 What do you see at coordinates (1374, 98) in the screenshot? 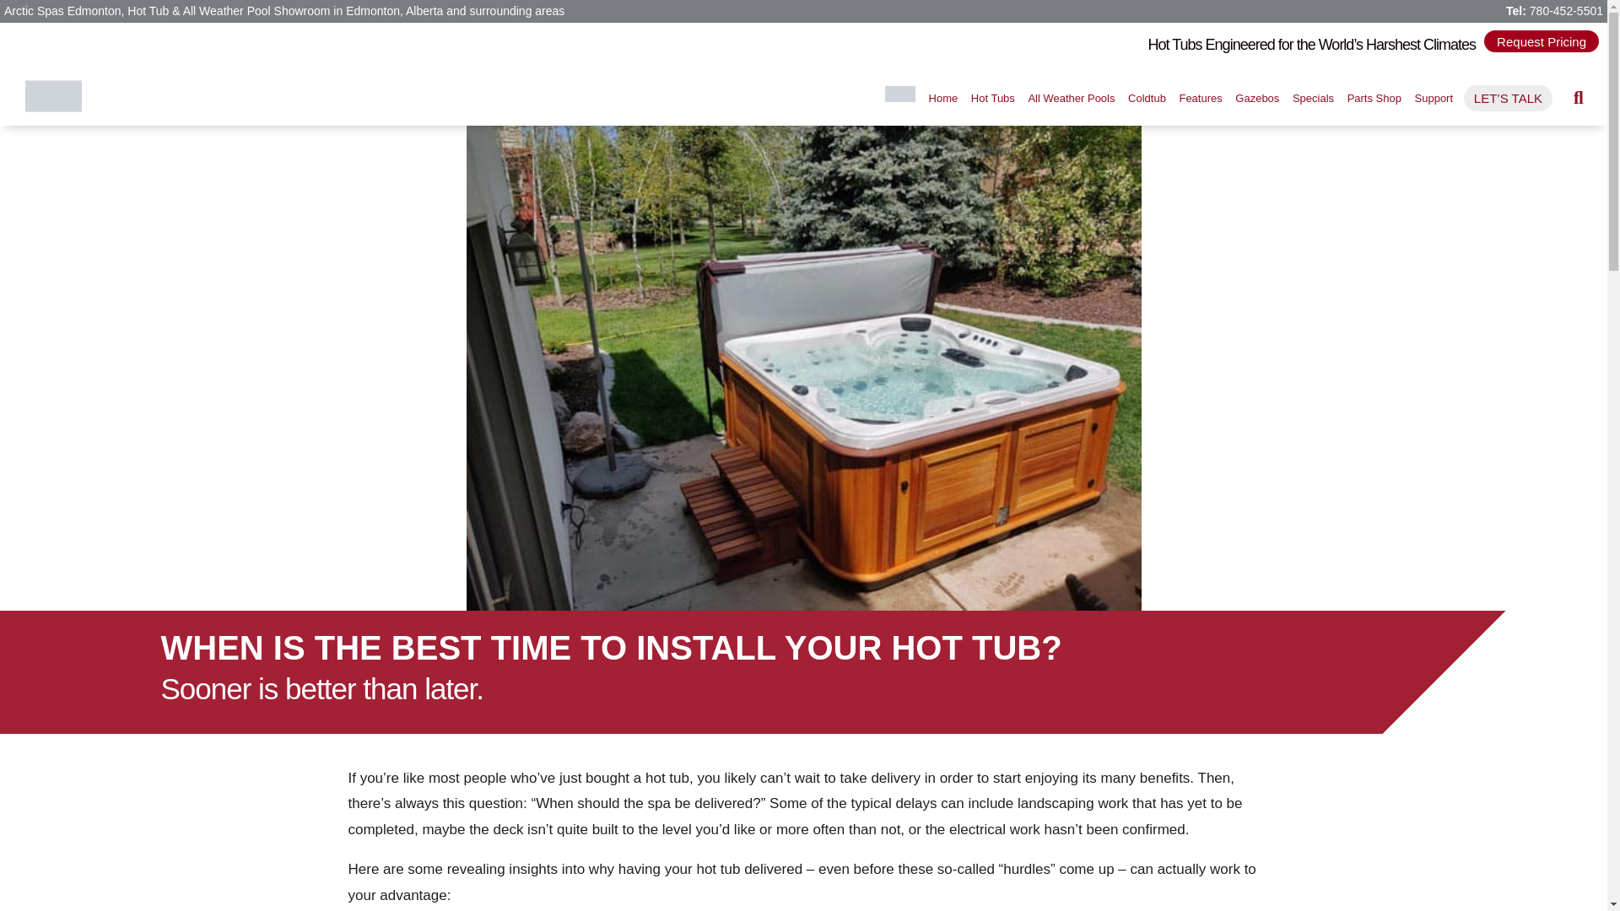
I see `Buy Arctic Spas Chemicals and Accessories Online` at bounding box center [1374, 98].